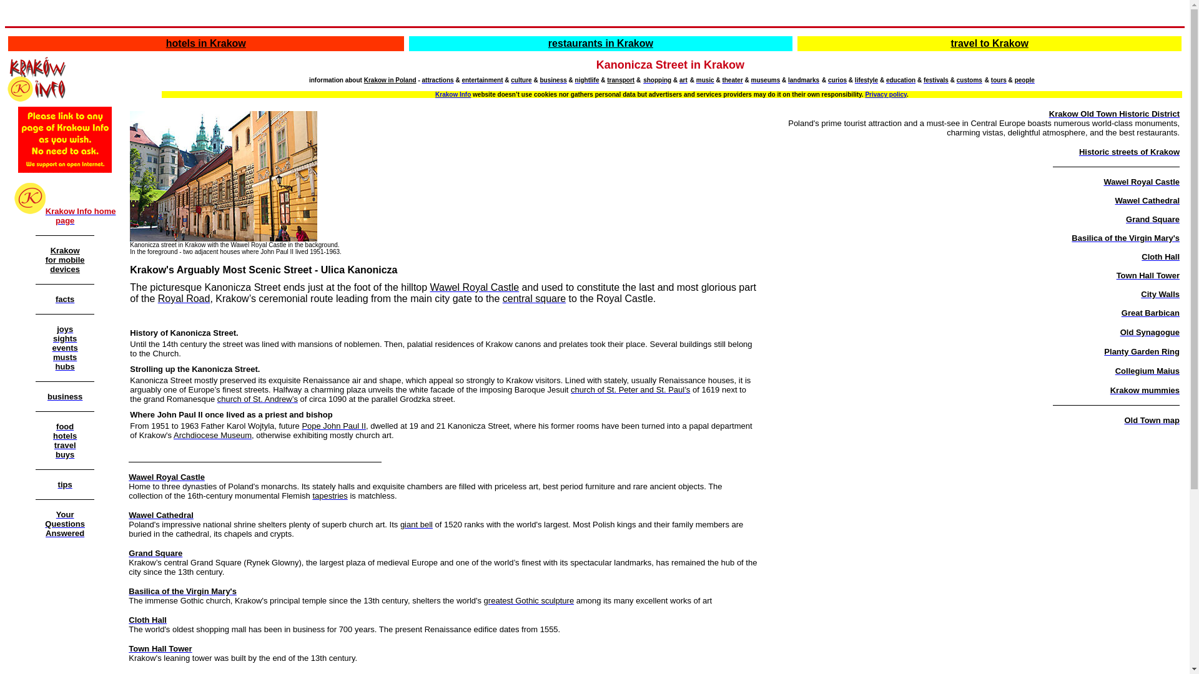 This screenshot has width=1199, height=674. What do you see at coordinates (886, 94) in the screenshot?
I see `Privacy policy` at bounding box center [886, 94].